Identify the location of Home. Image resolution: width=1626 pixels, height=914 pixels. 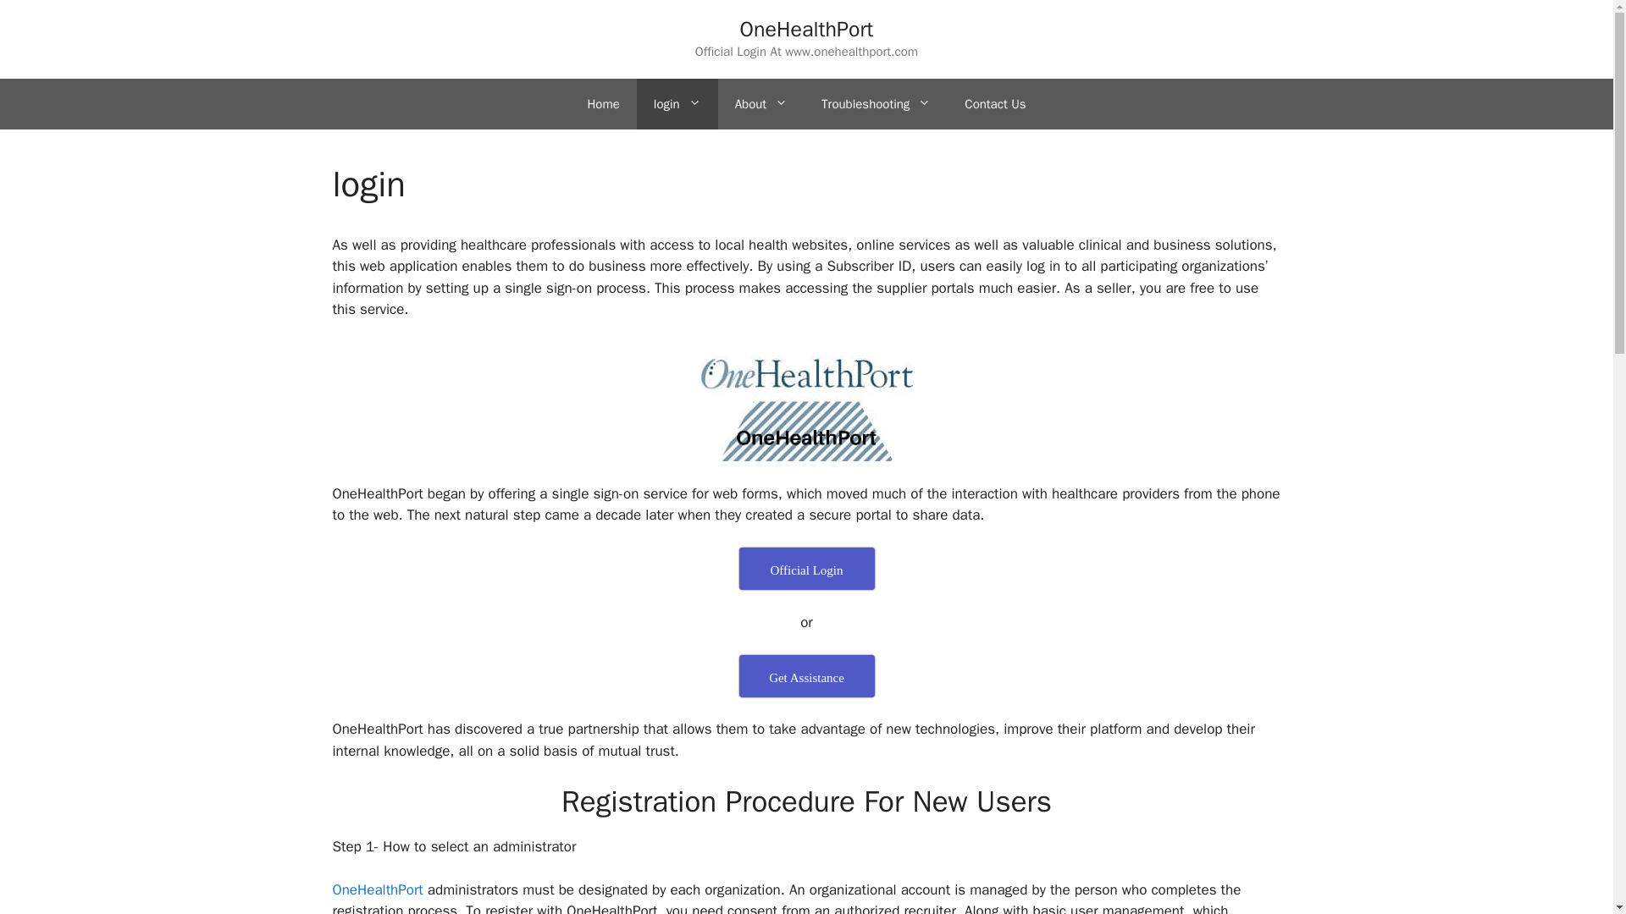
(603, 103).